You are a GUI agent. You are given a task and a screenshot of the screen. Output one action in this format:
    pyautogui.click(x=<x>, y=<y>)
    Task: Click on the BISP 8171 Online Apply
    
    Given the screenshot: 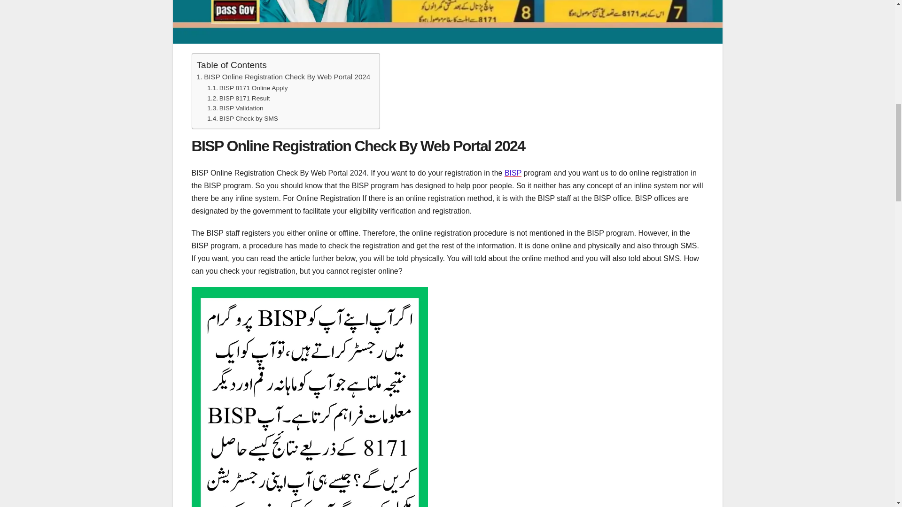 What is the action you would take?
    pyautogui.click(x=247, y=88)
    